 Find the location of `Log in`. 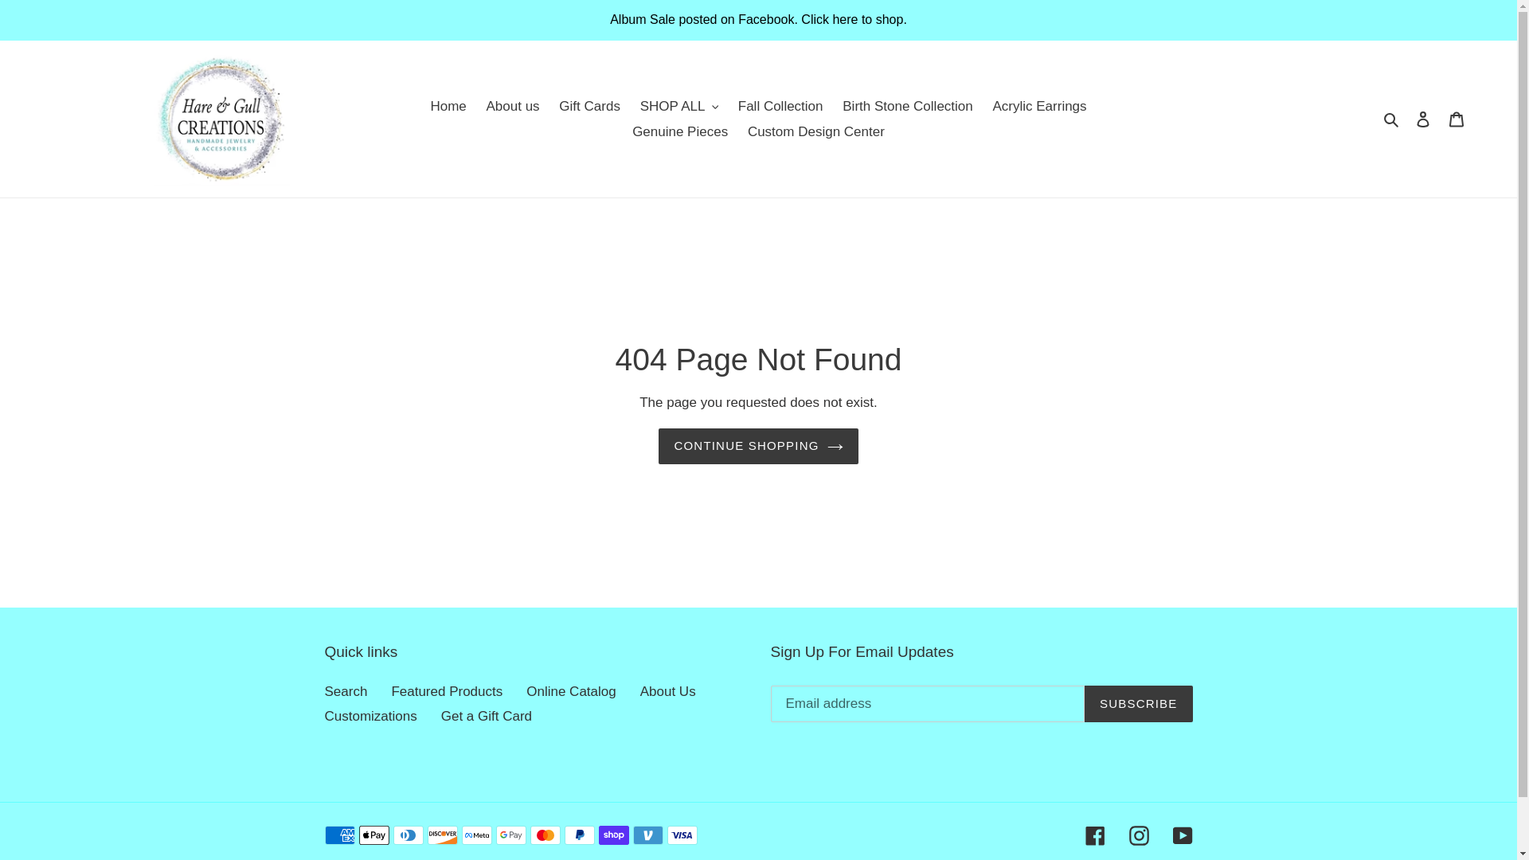

Log in is located at coordinates (1423, 119).